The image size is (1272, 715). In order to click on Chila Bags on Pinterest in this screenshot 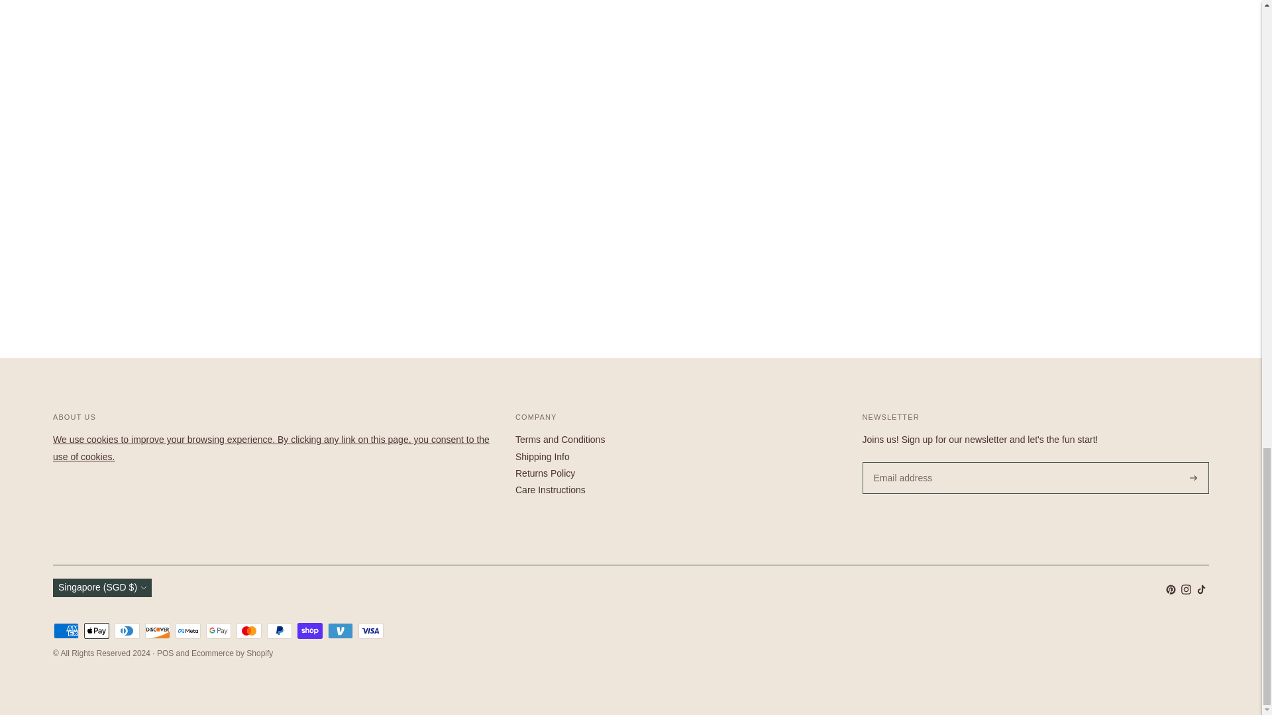, I will do `click(1171, 591)`.